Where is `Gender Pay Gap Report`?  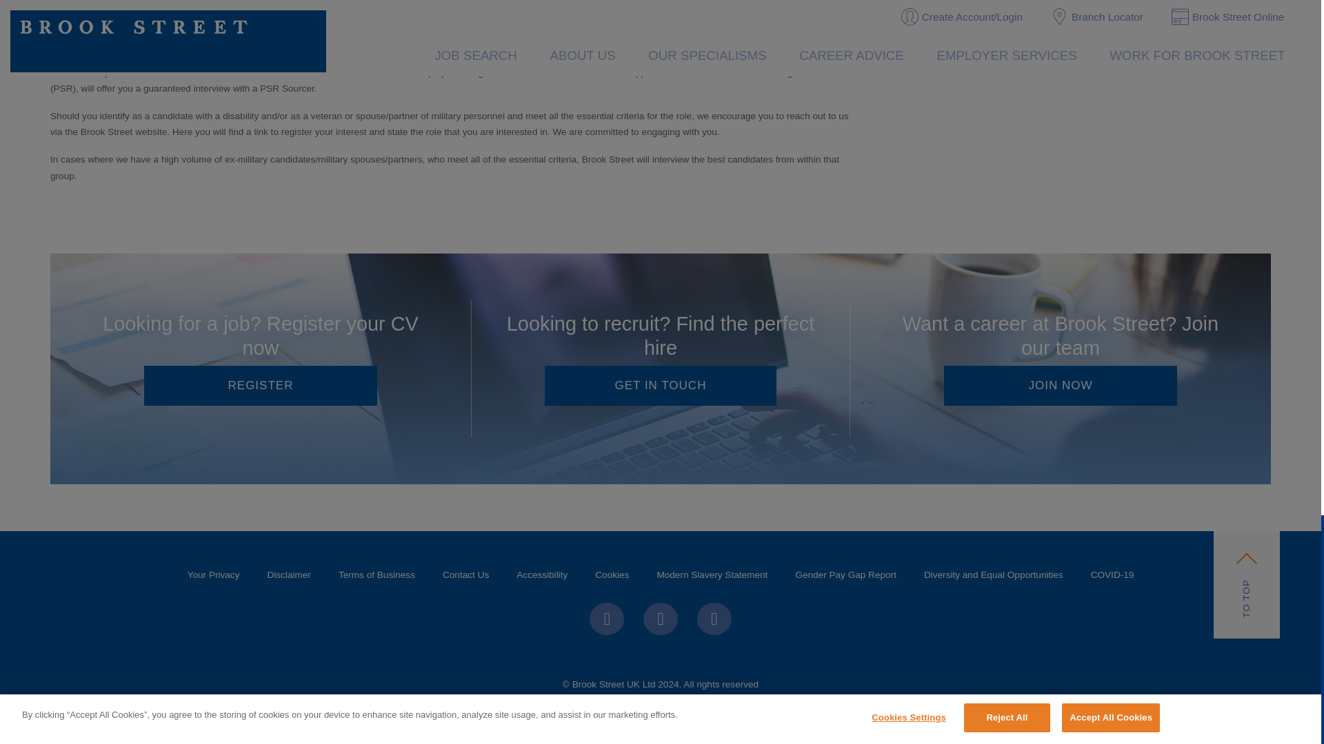 Gender Pay Gap Report is located at coordinates (845, 575).